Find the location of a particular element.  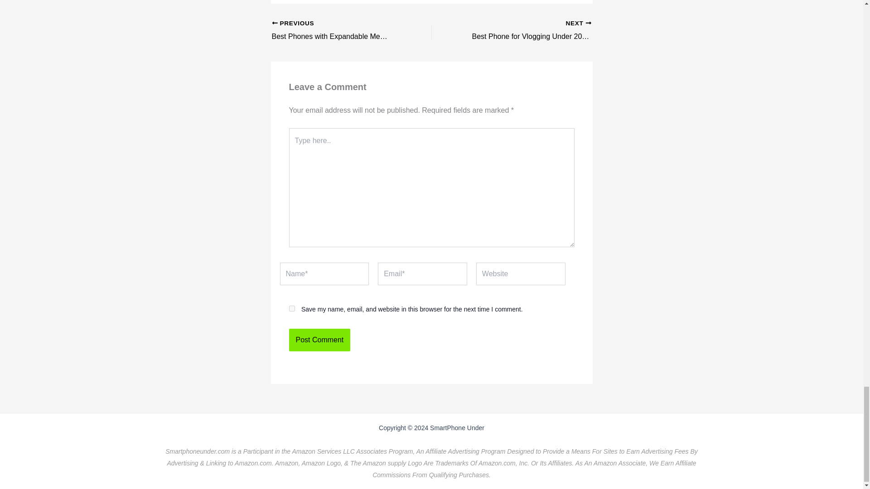

Post Comment is located at coordinates (336, 31).